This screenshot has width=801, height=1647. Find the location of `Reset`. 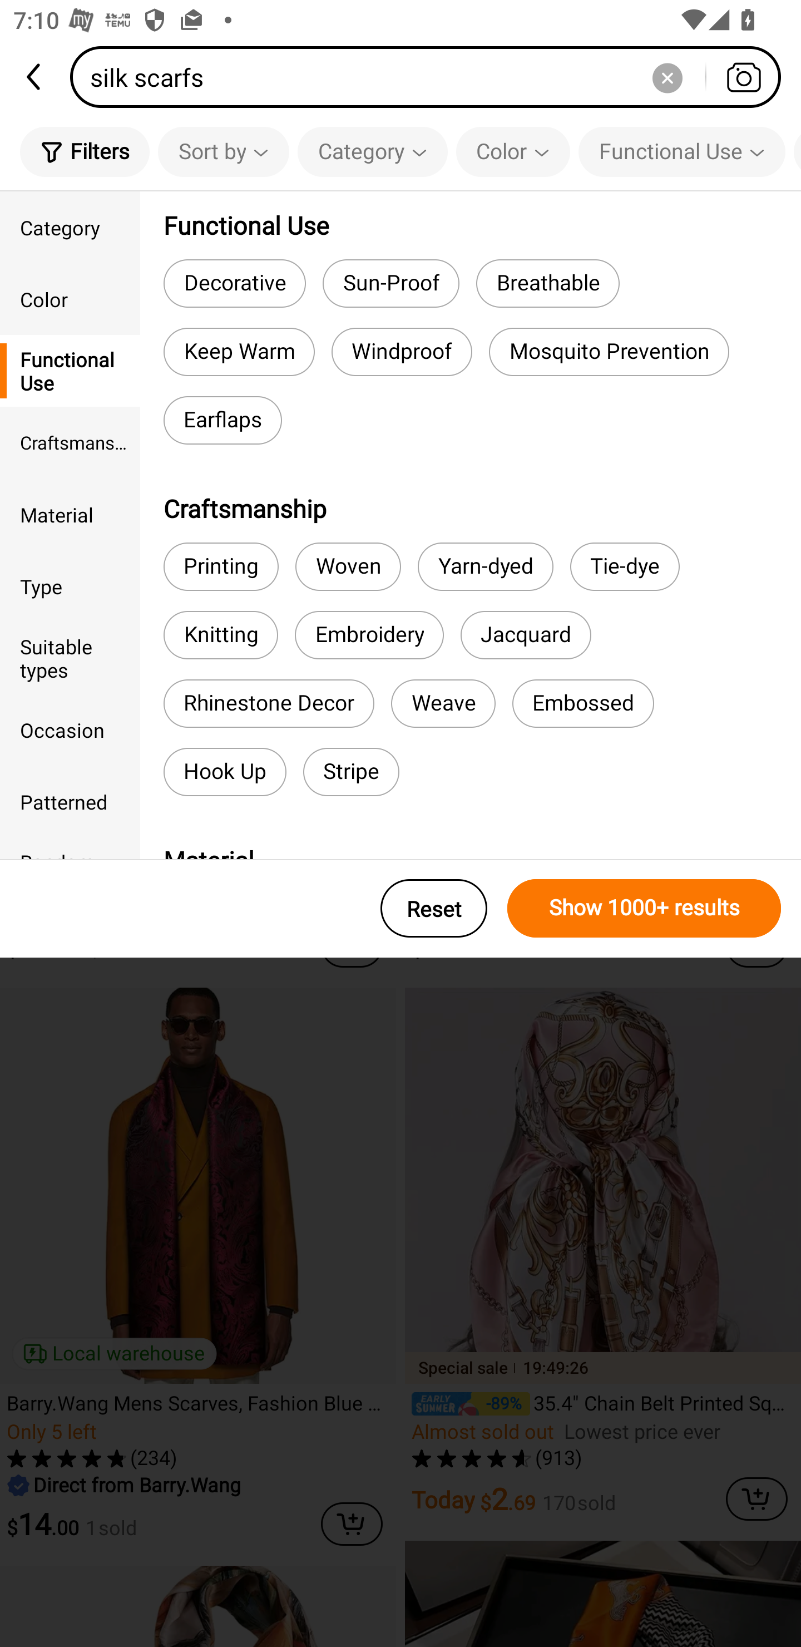

Reset is located at coordinates (434, 908).